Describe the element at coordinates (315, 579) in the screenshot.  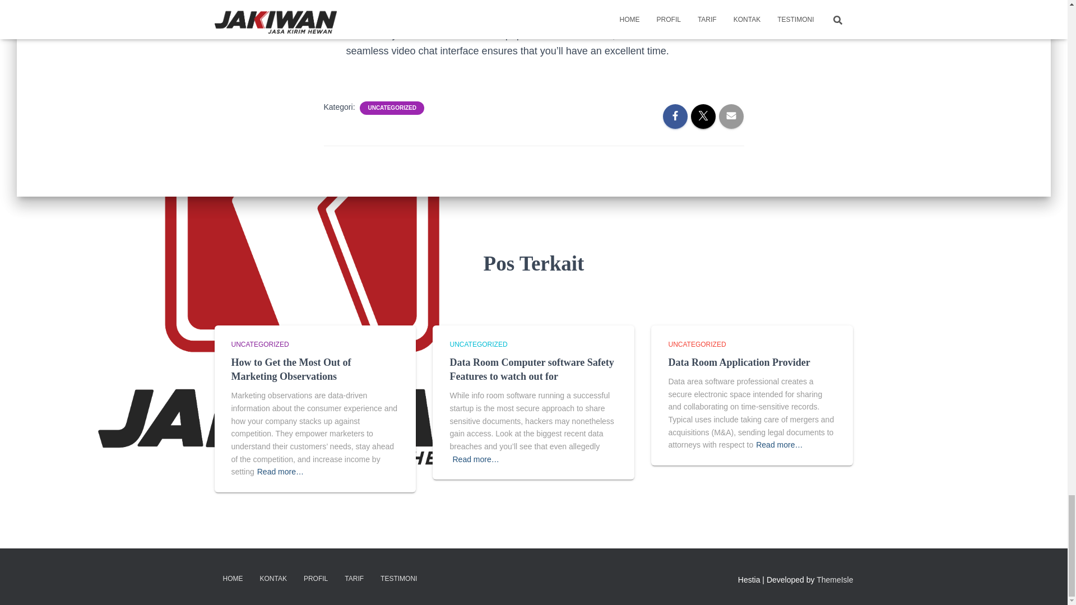
I see `PROFIL` at that location.